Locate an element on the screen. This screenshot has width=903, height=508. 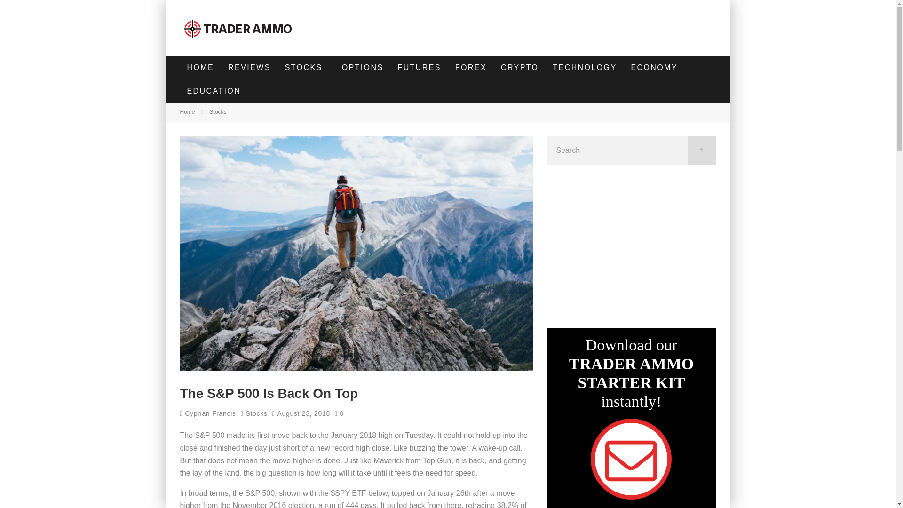
HOME is located at coordinates (200, 67).